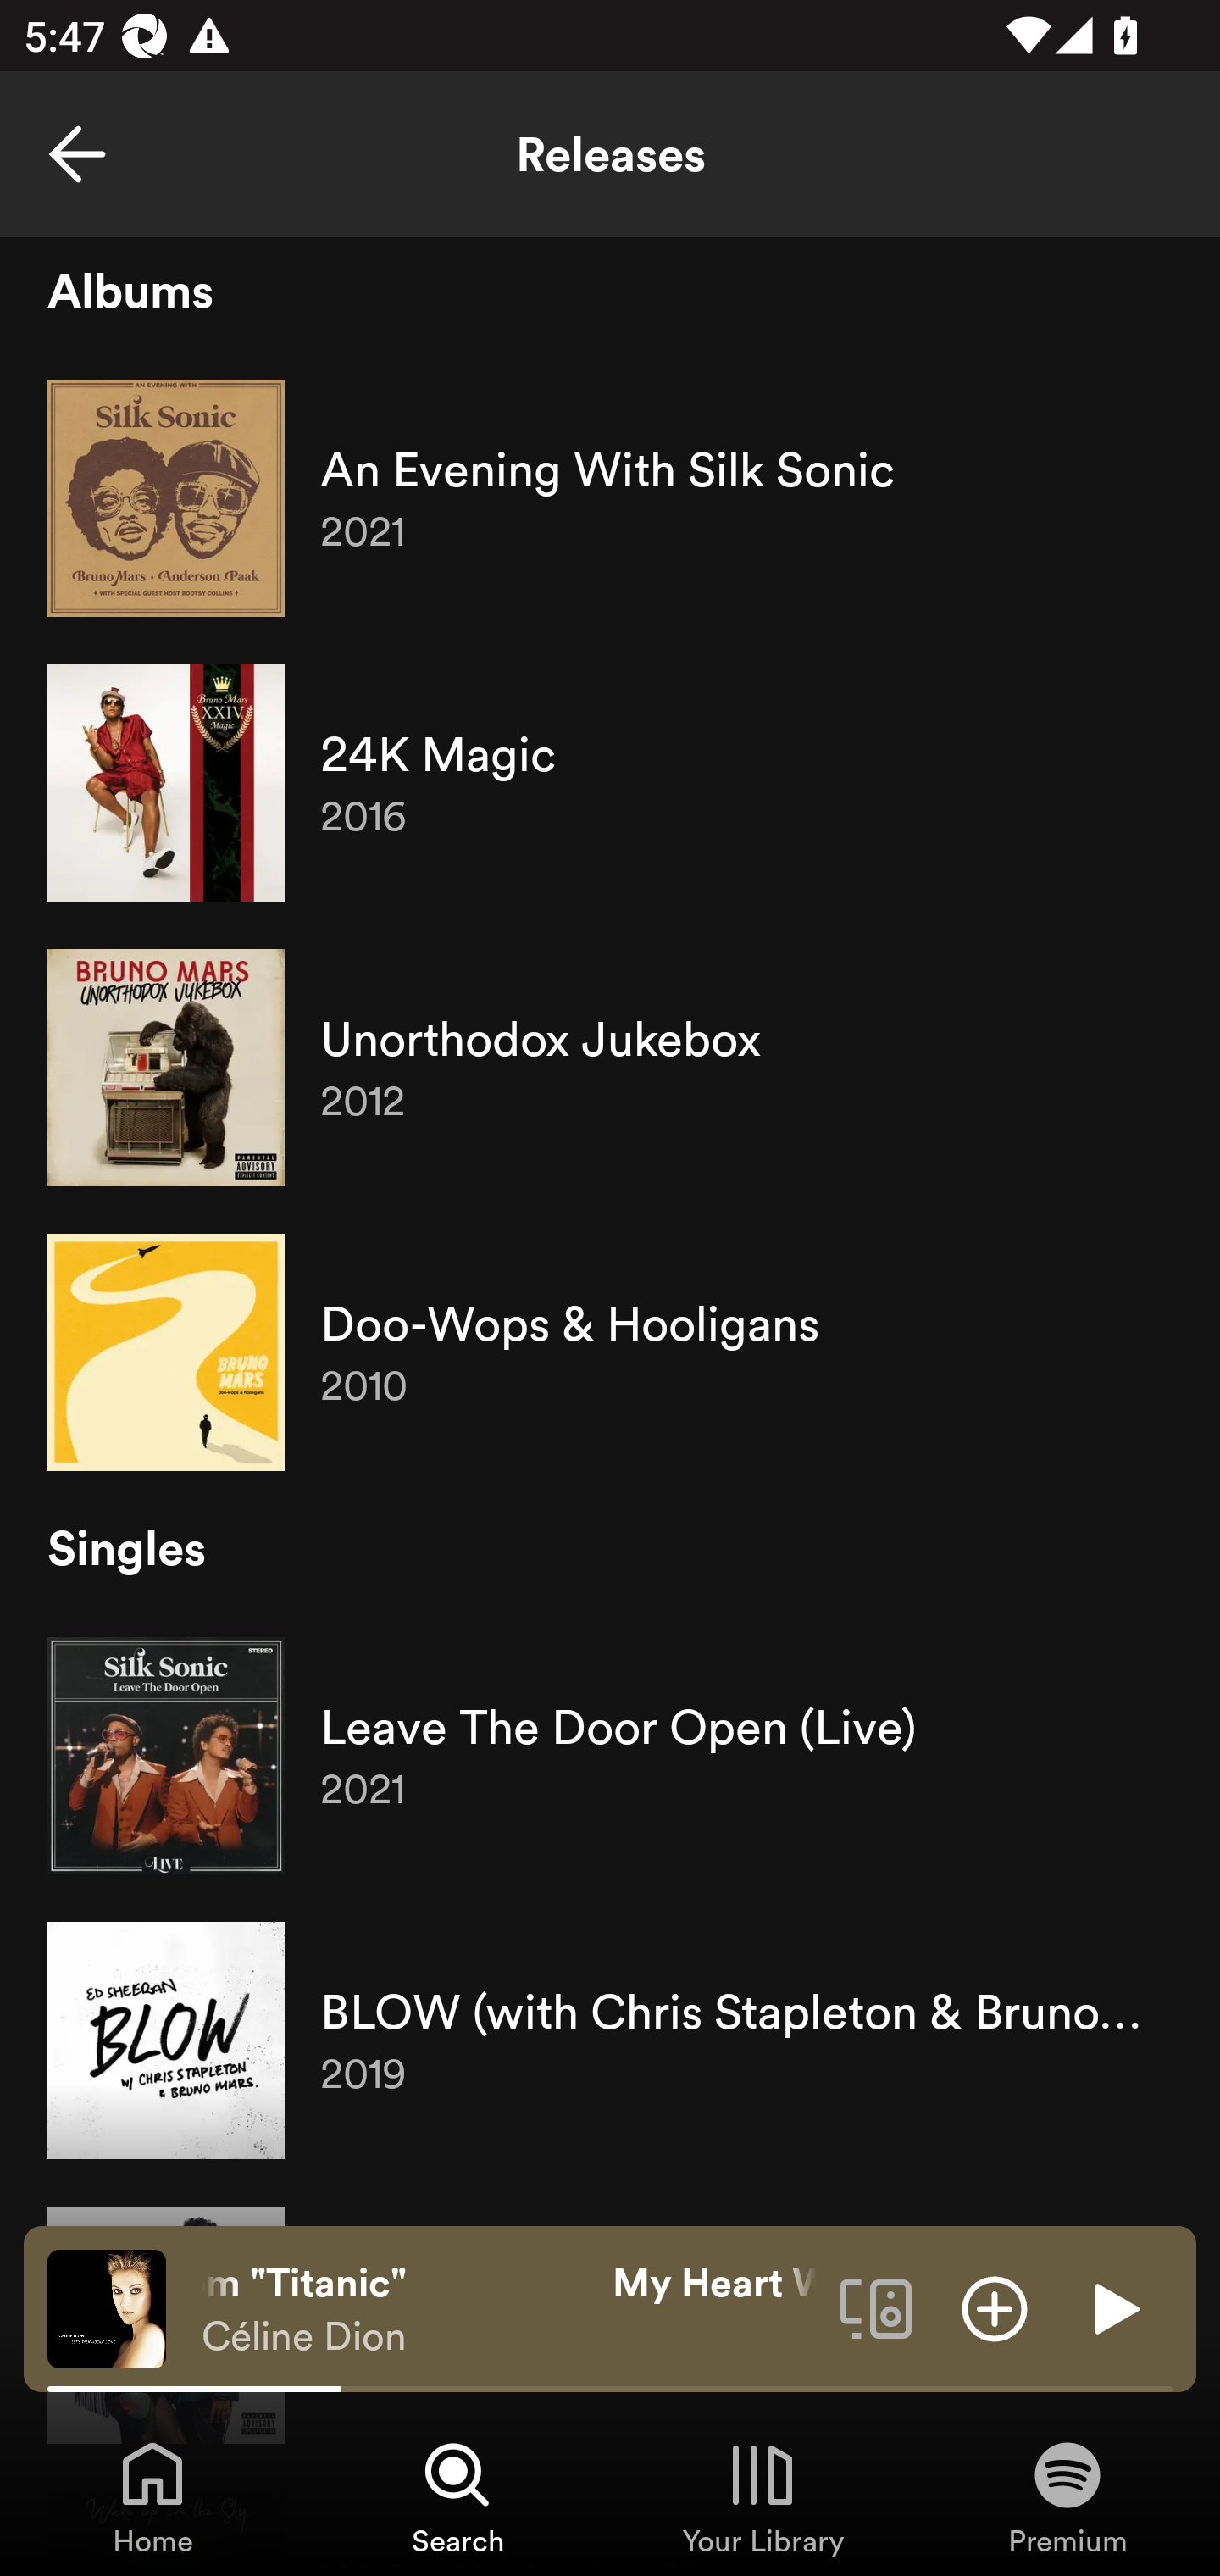 The image size is (1220, 2576). What do you see at coordinates (995, 2307) in the screenshot?
I see `Add item` at bounding box center [995, 2307].